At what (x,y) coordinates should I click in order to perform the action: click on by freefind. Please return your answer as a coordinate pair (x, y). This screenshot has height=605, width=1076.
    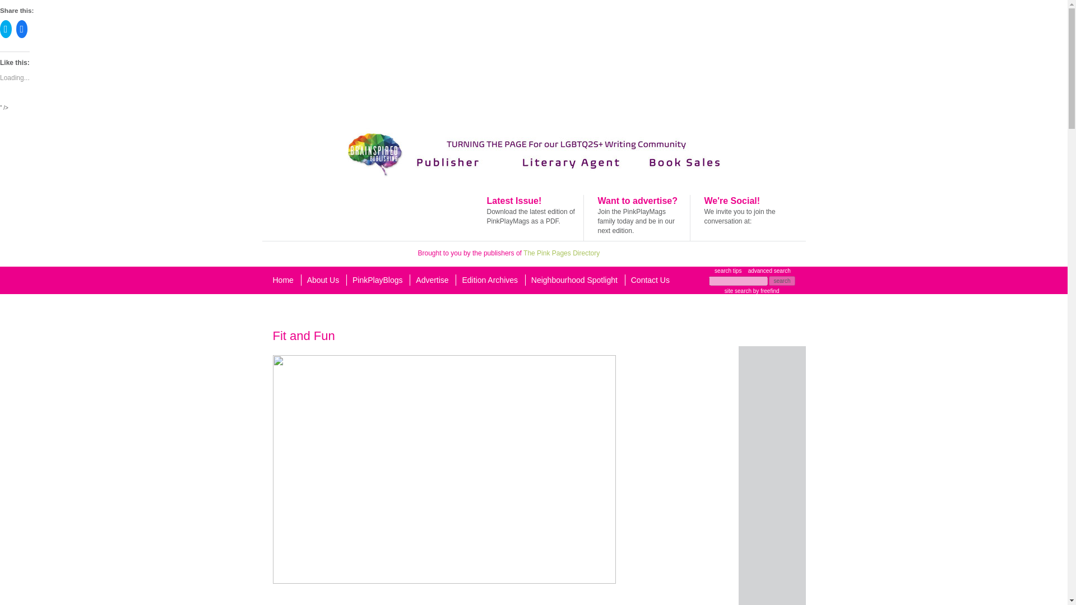
    Looking at the image, I should click on (765, 291).